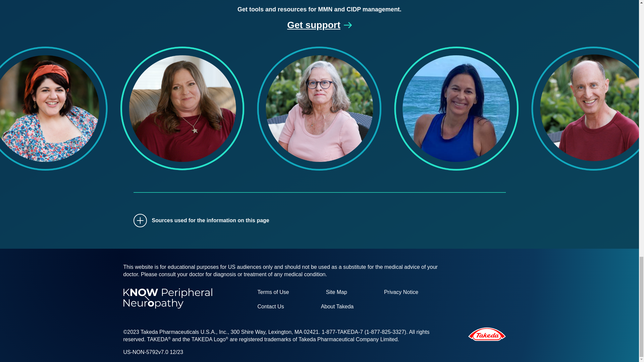 This screenshot has height=362, width=644. What do you see at coordinates (270, 306) in the screenshot?
I see `Contact Us` at bounding box center [270, 306].